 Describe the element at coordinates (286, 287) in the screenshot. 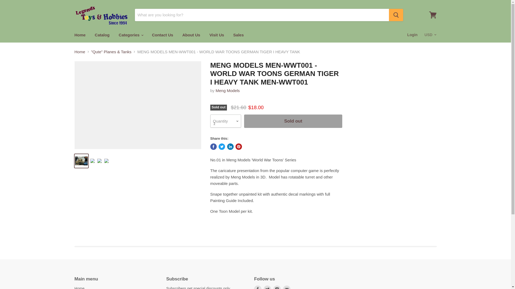

I see `E-mail` at that location.